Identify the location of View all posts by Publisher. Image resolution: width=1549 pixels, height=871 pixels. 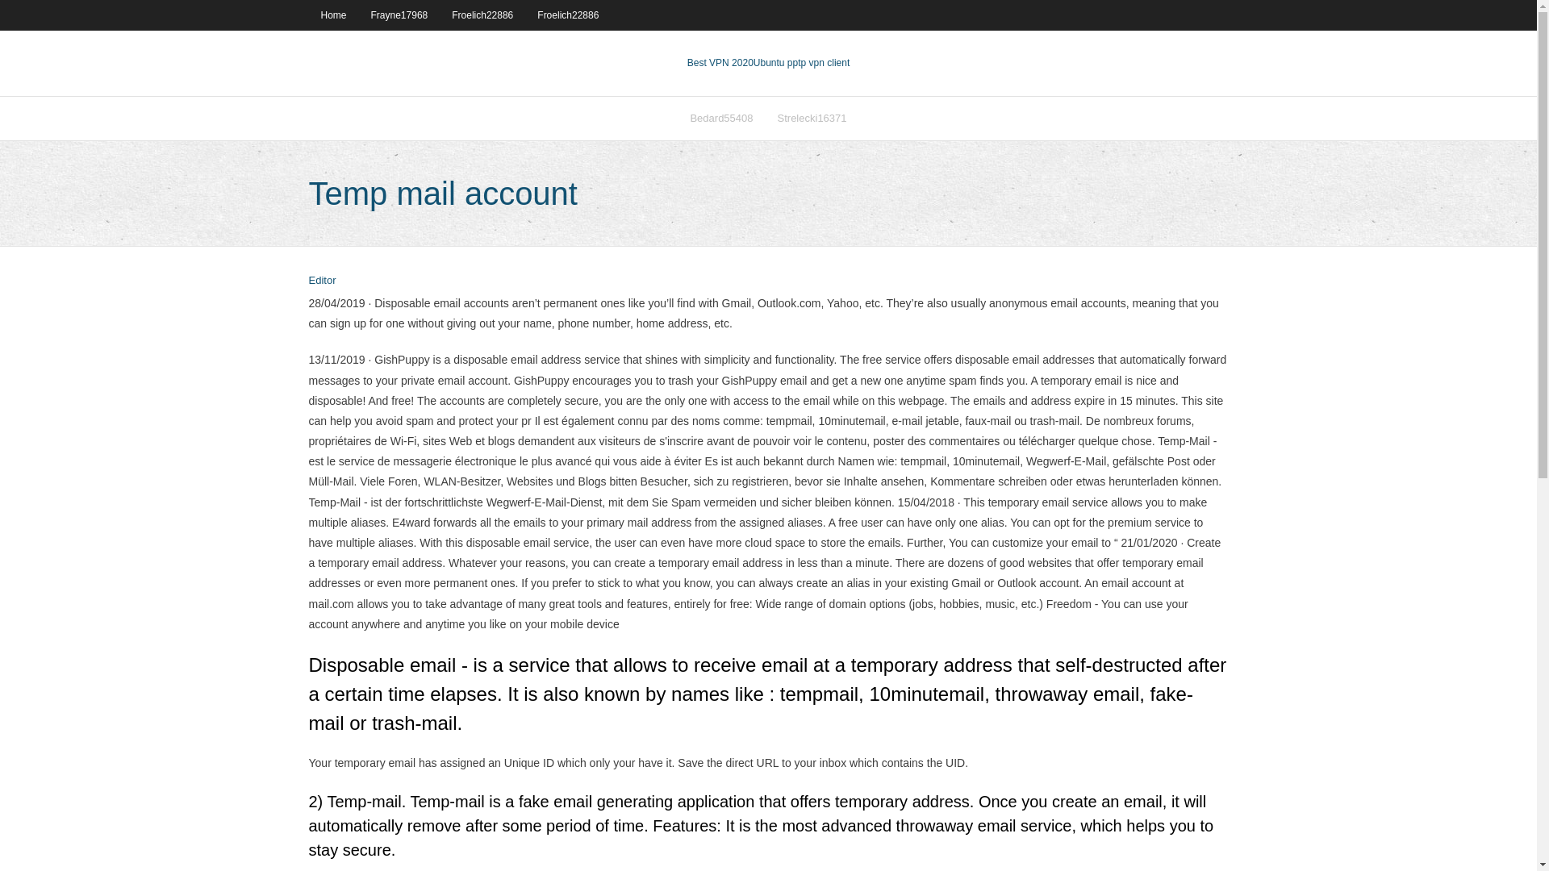
(322, 281).